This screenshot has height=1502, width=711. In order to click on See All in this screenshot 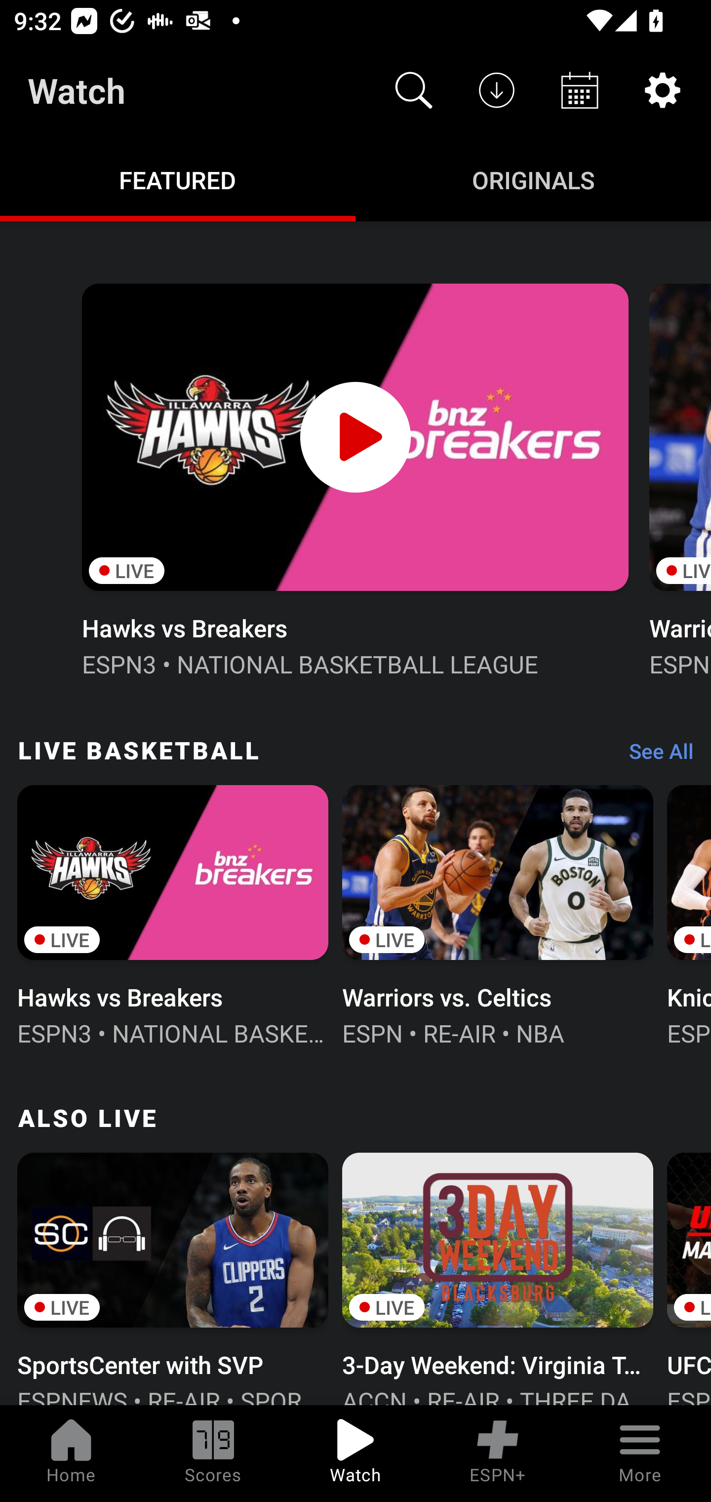, I will do `click(654, 755)`.